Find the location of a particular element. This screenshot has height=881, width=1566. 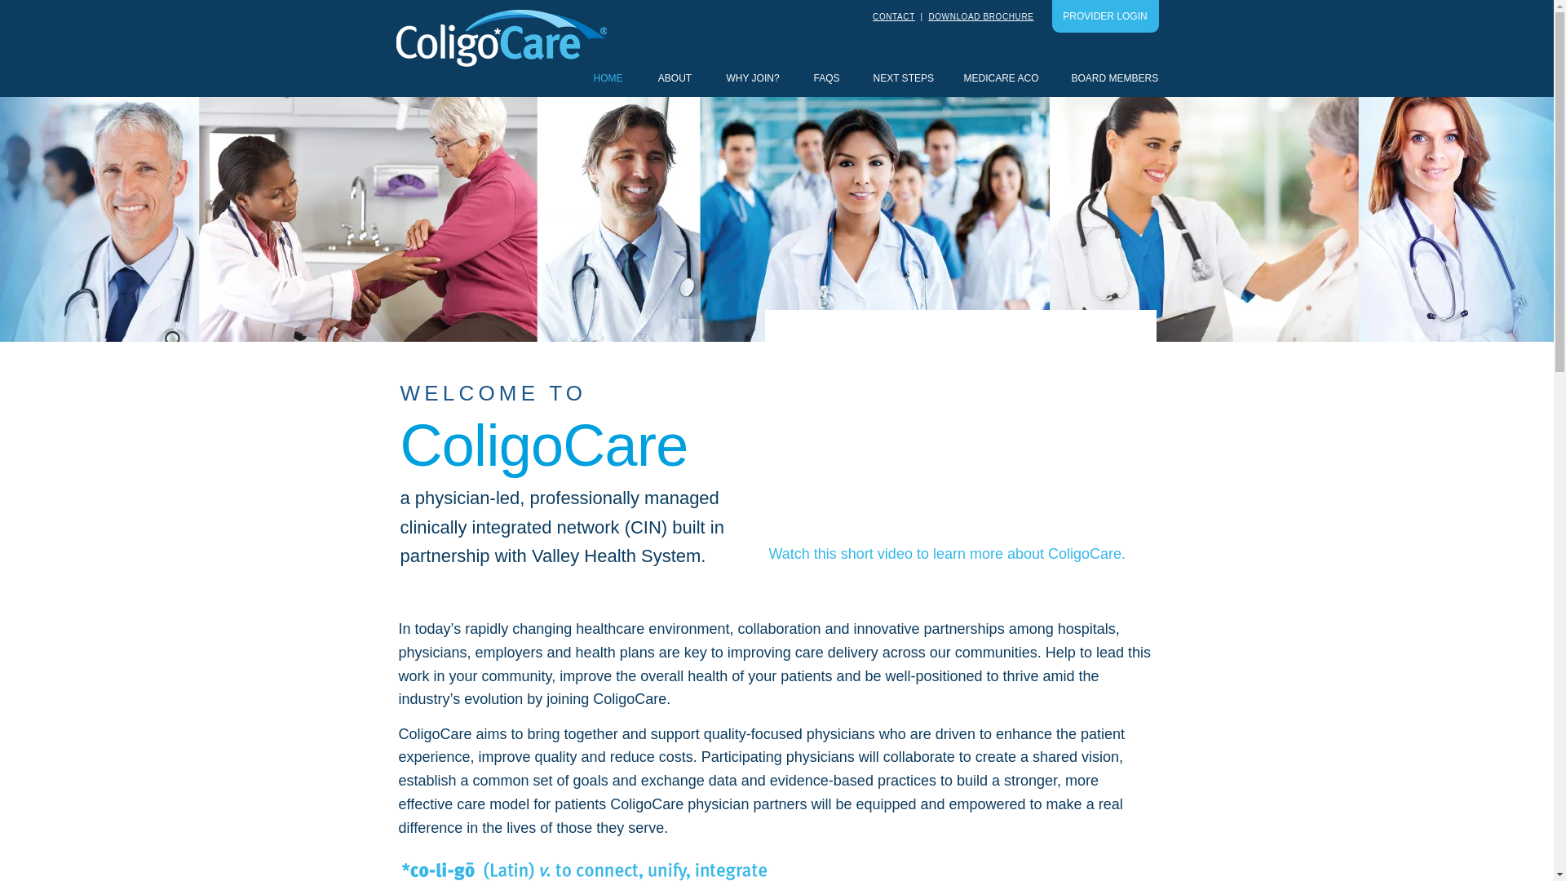

FAQS is located at coordinates (825, 78).